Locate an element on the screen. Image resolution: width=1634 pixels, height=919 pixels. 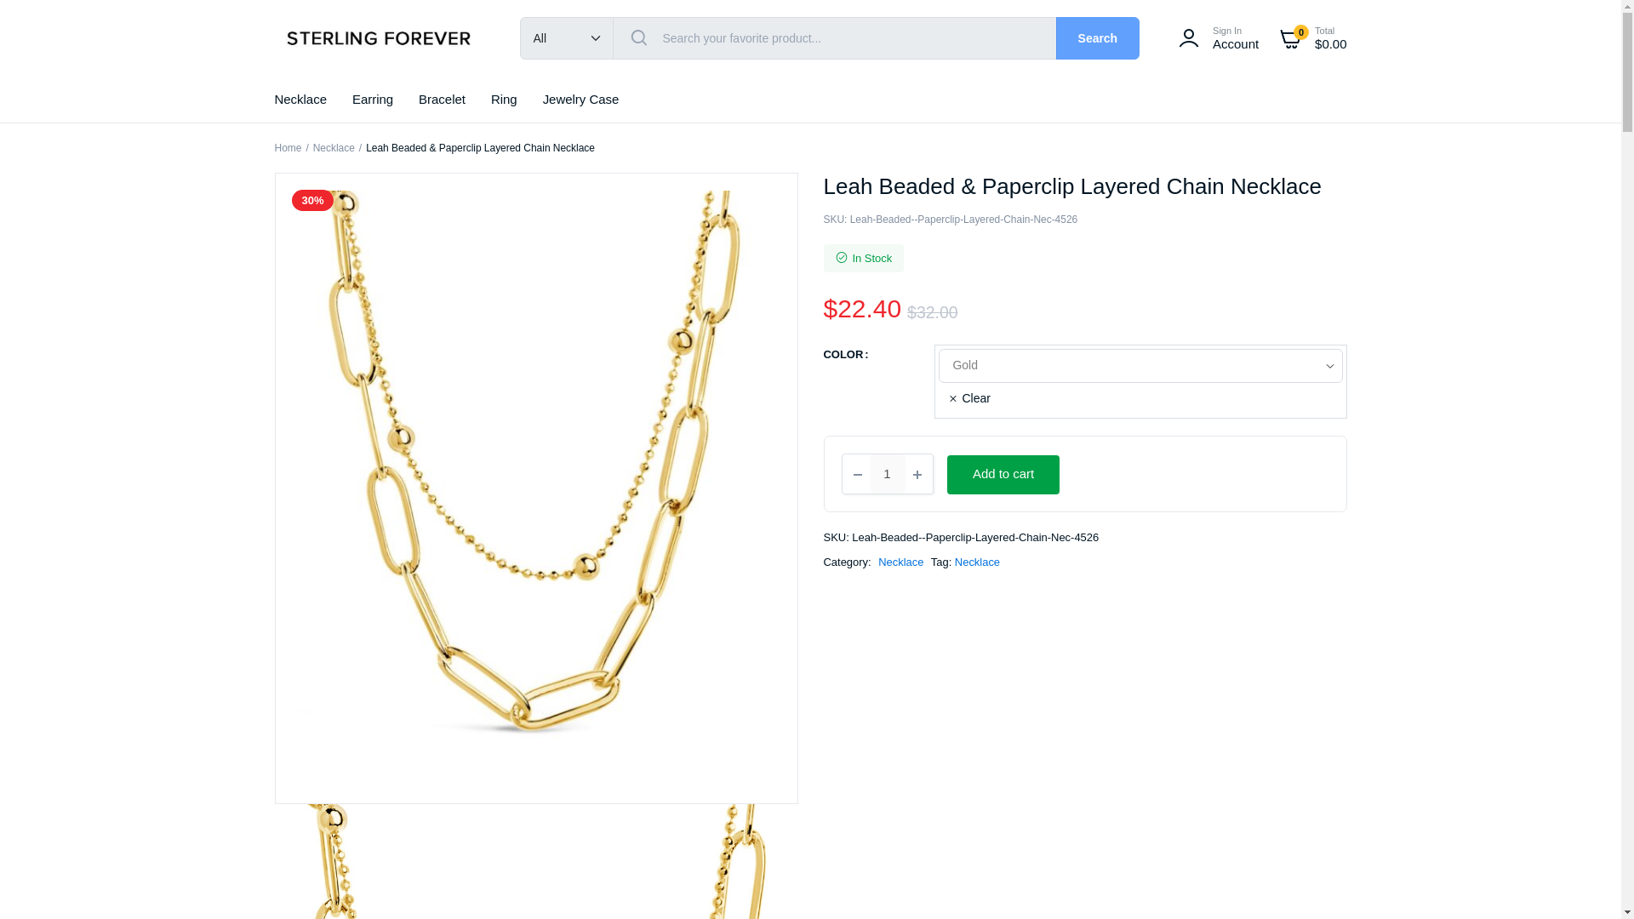
ACCESSORIESDEALERS is located at coordinates (380, 38).